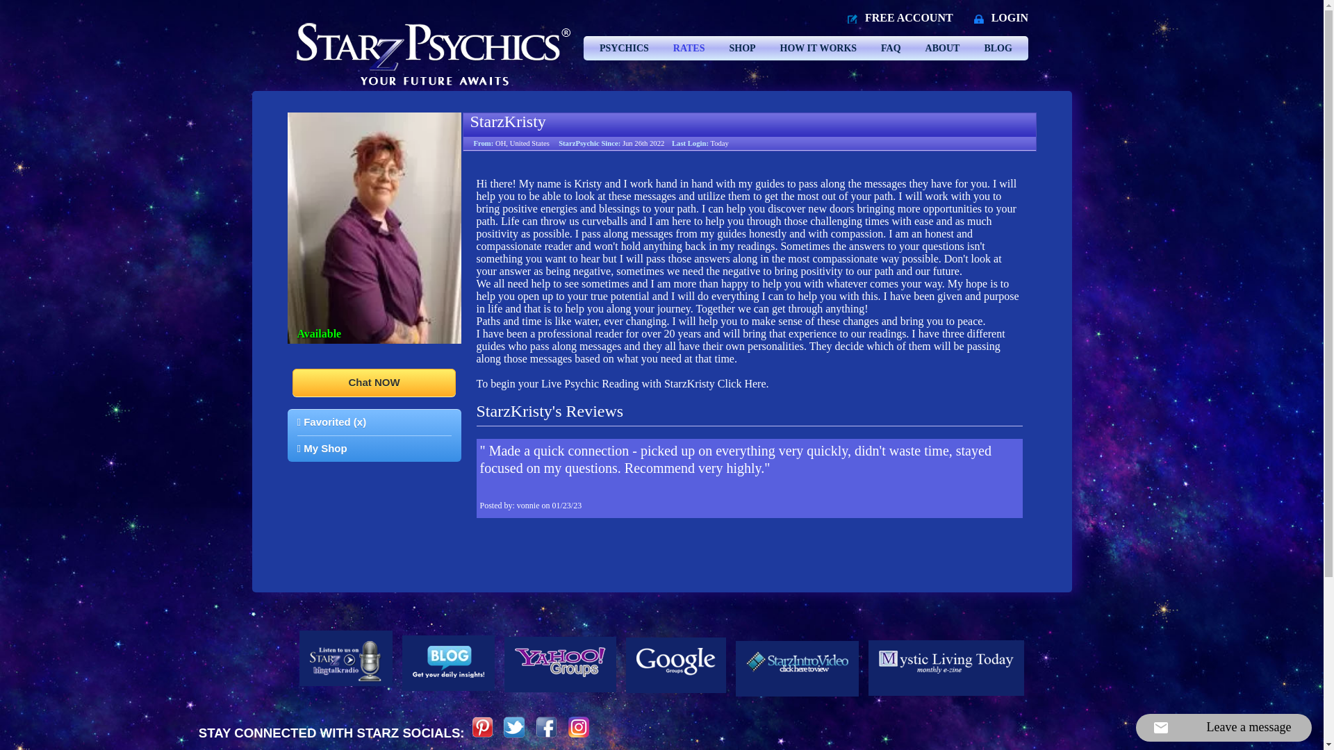  I want to click on My Shop, so click(322, 449).